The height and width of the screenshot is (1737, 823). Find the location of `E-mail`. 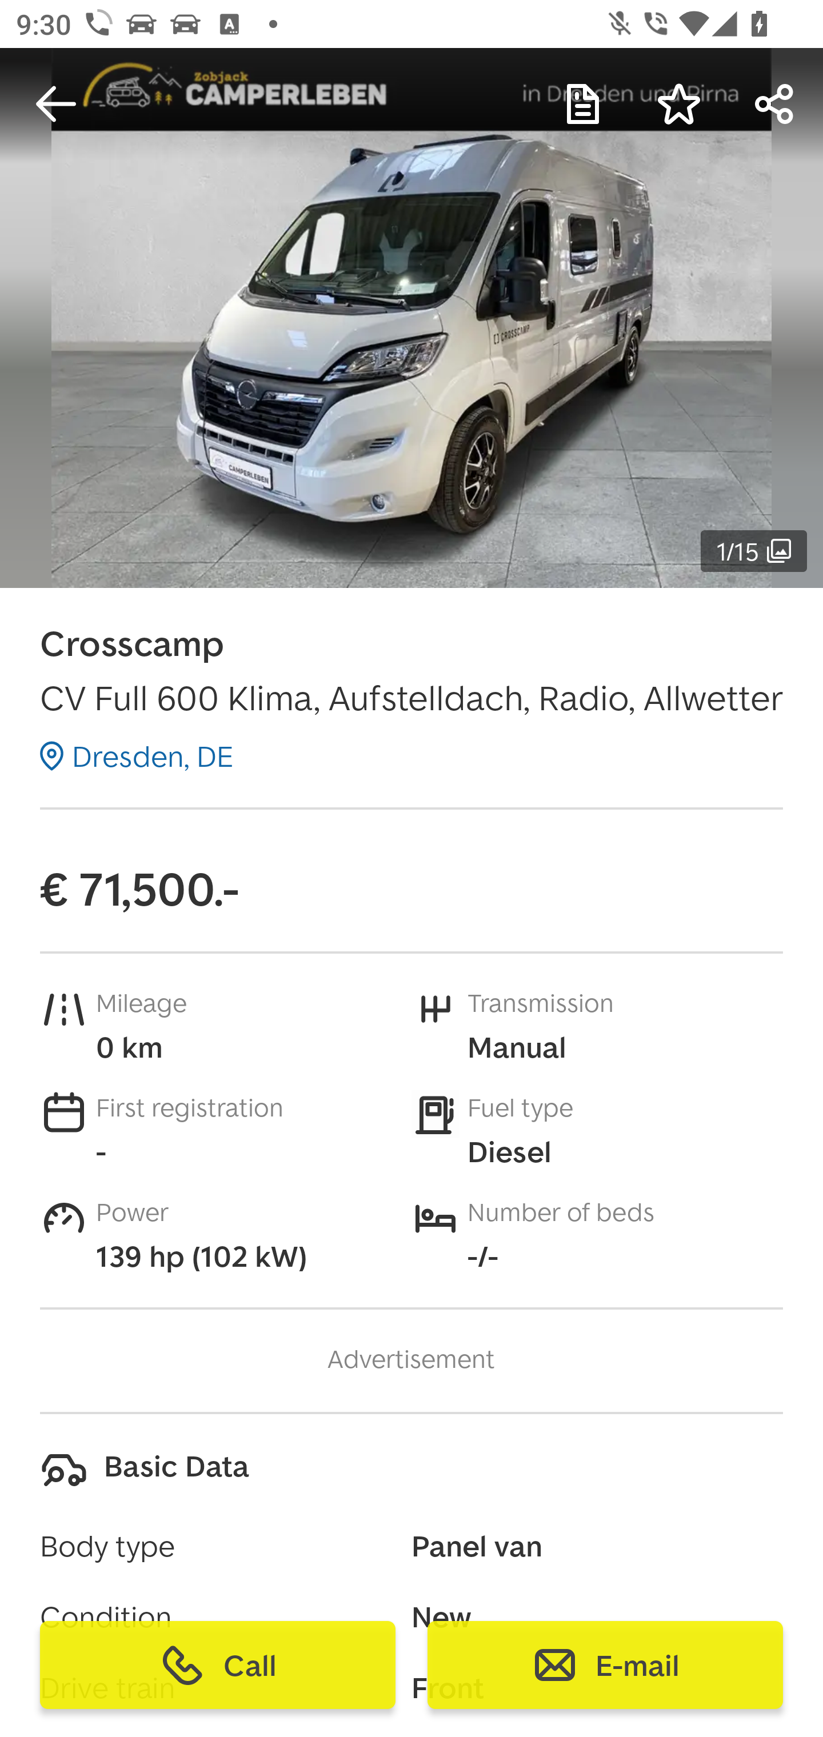

E-mail is located at coordinates (605, 1665).